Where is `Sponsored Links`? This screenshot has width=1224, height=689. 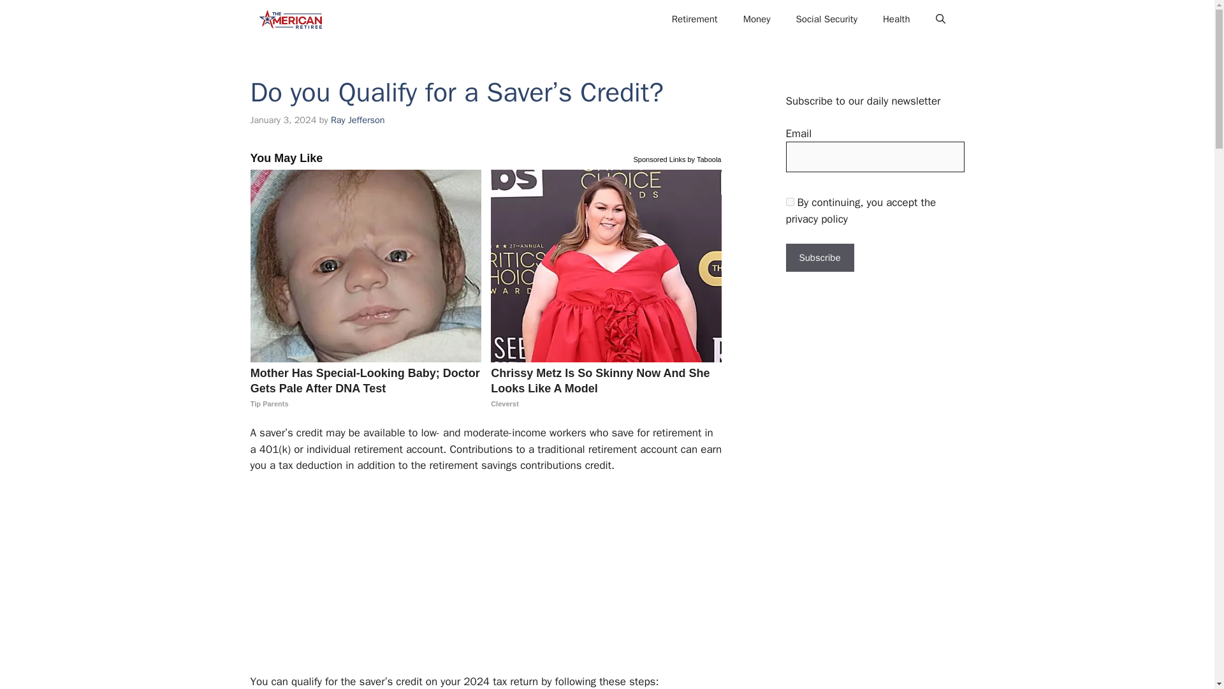 Sponsored Links is located at coordinates (659, 158).